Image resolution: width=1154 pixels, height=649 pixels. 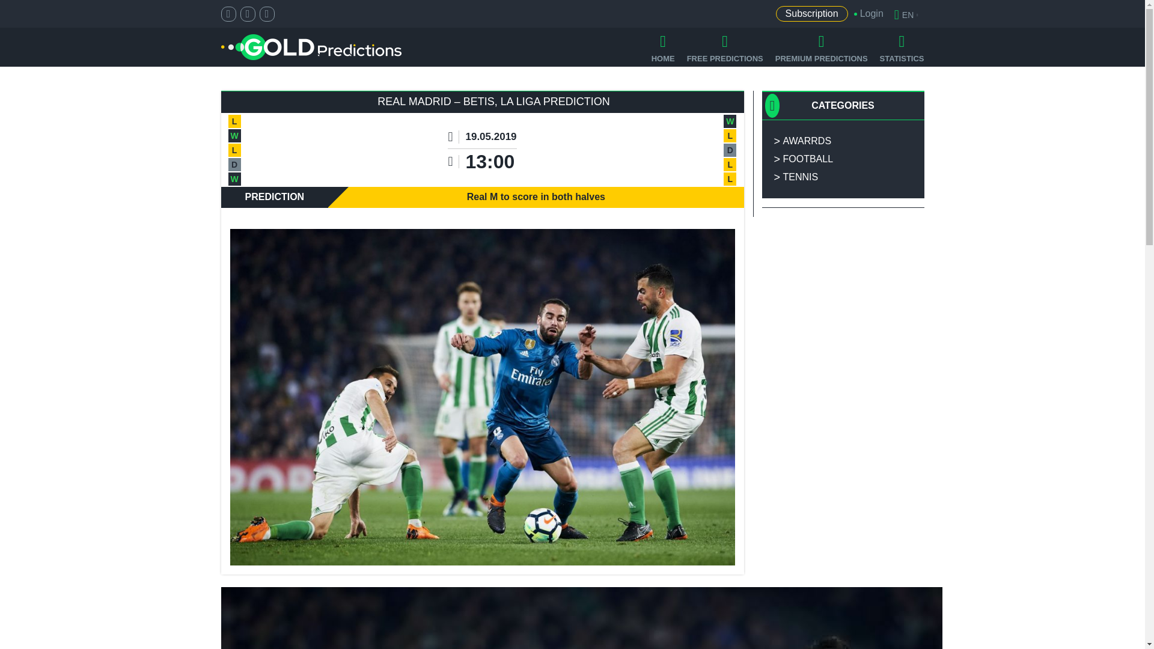 What do you see at coordinates (865, 14) in the screenshot?
I see `Login` at bounding box center [865, 14].